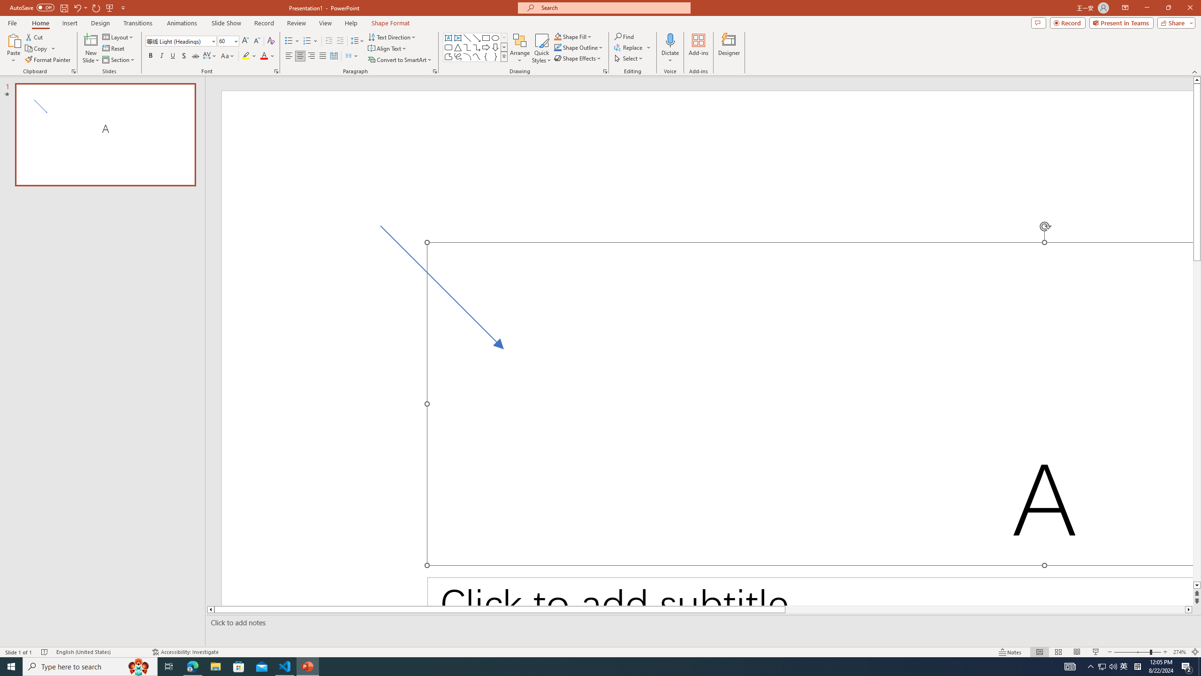 The width and height of the screenshot is (1201, 676). Describe the element at coordinates (1179, 652) in the screenshot. I see `Zoom 274%` at that location.